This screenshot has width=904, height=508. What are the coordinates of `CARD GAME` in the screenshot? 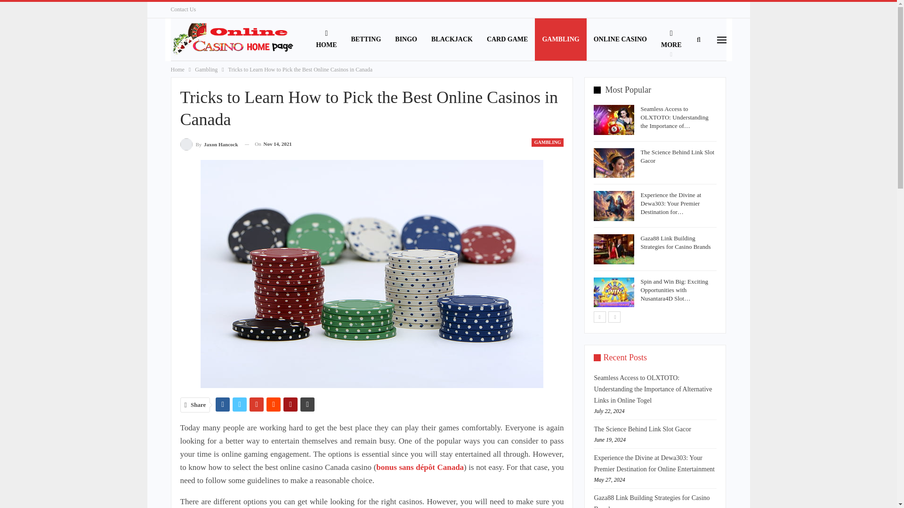 It's located at (508, 39).